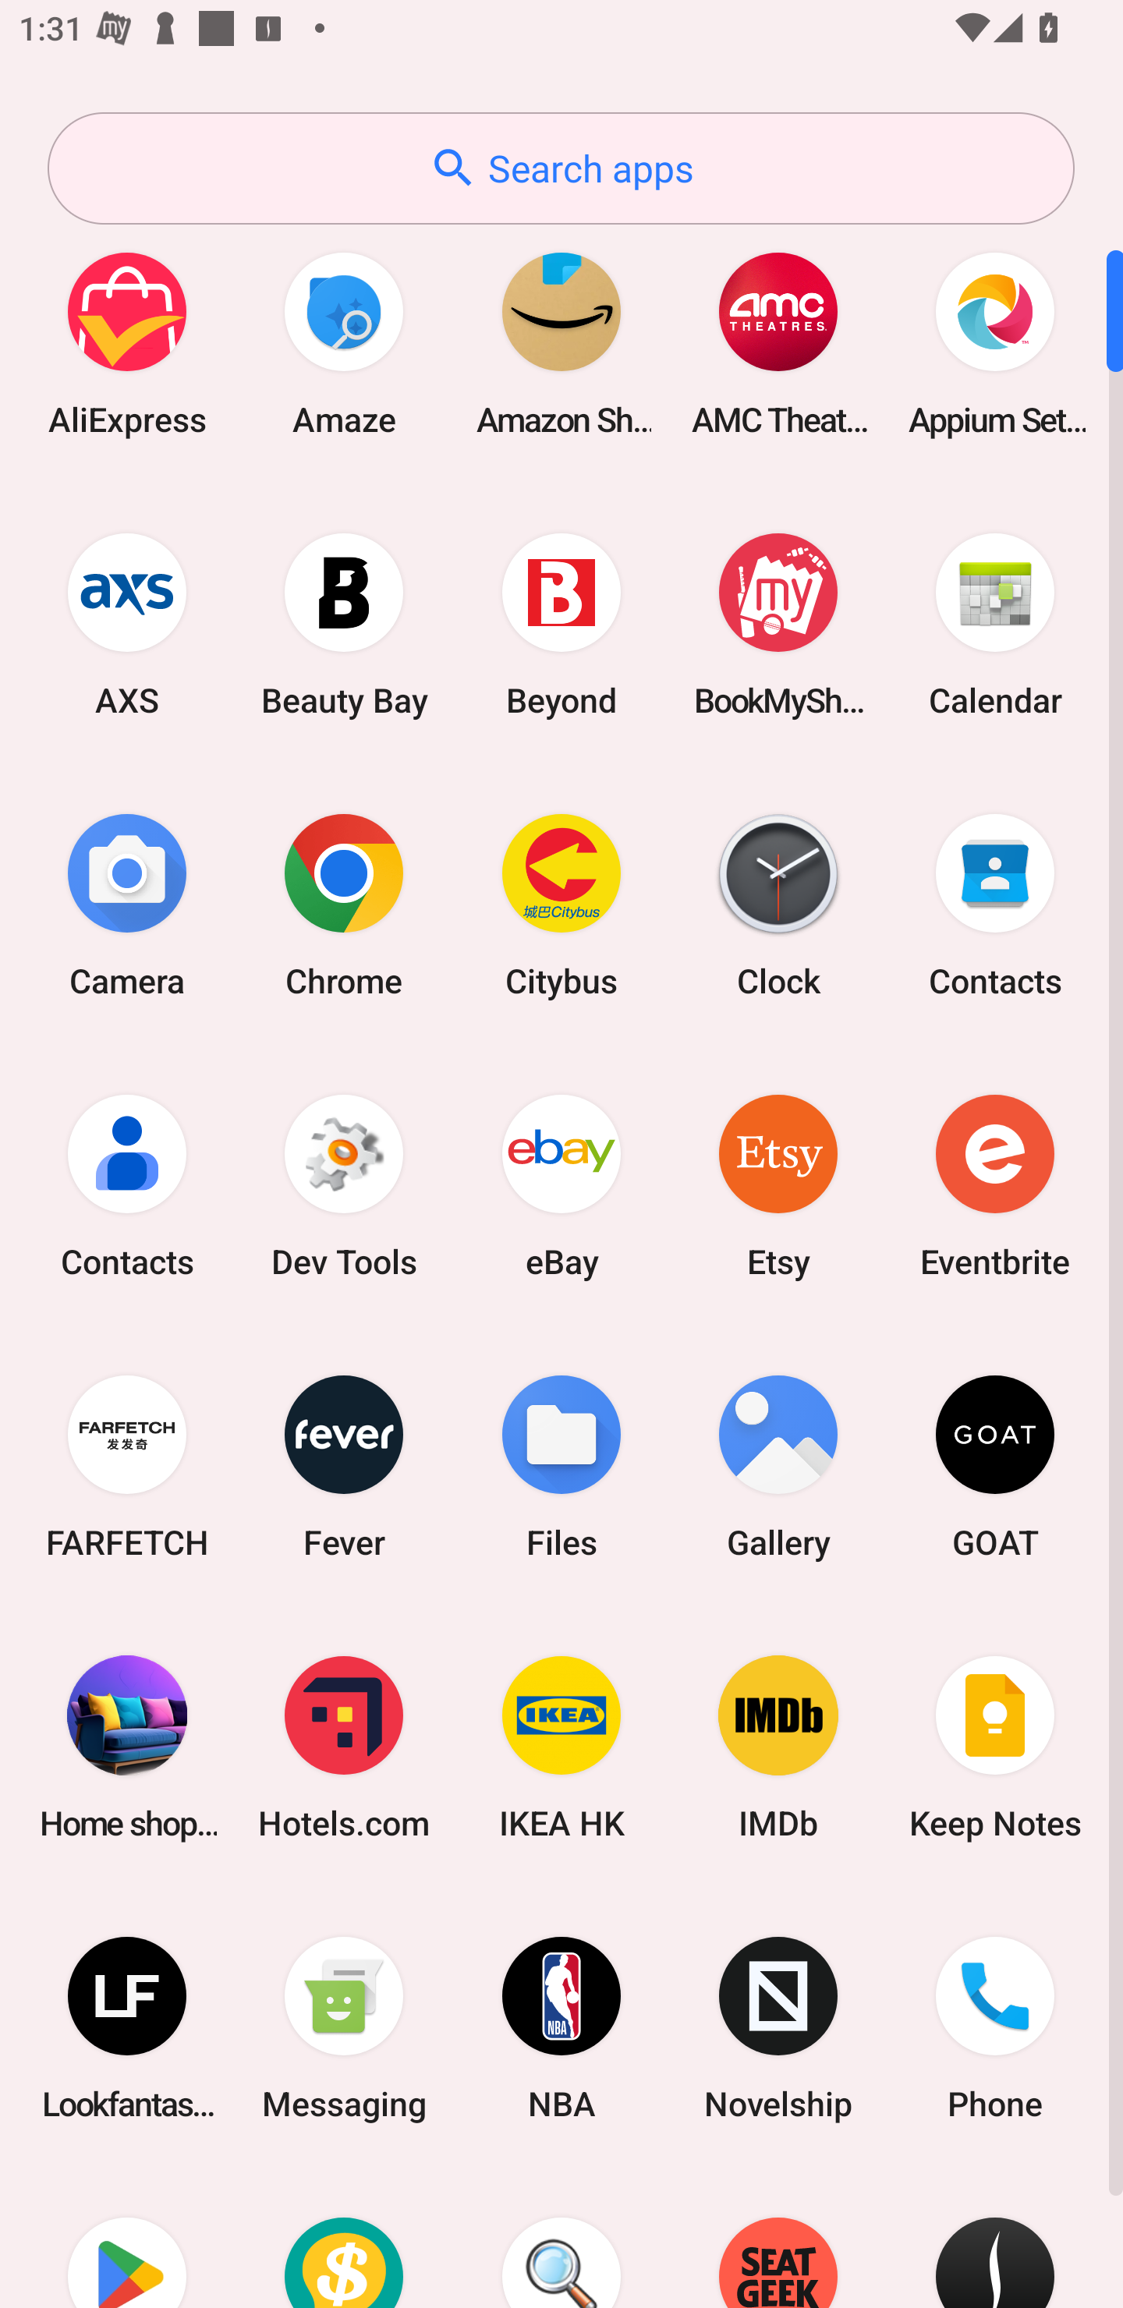 The width and height of the screenshot is (1123, 2308). I want to click on Citybus, so click(561, 904).